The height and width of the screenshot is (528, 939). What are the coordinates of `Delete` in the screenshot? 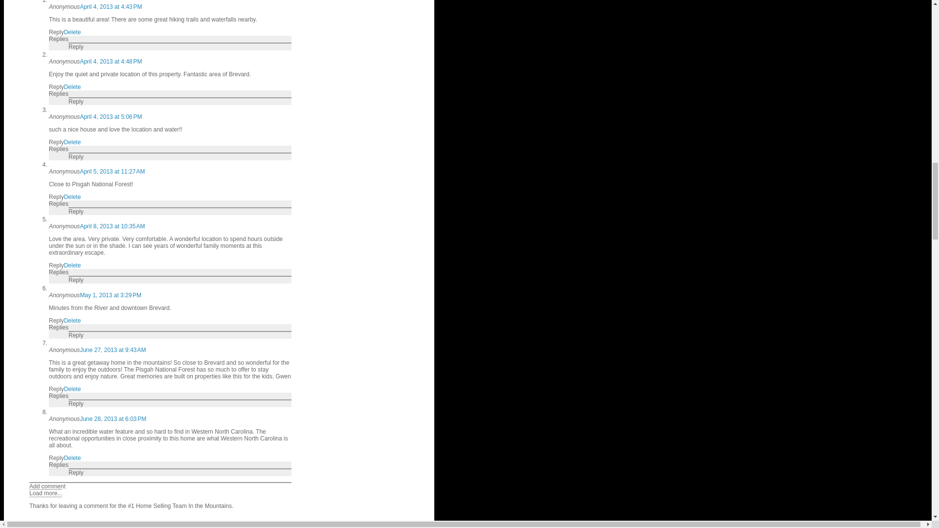 It's located at (72, 87).